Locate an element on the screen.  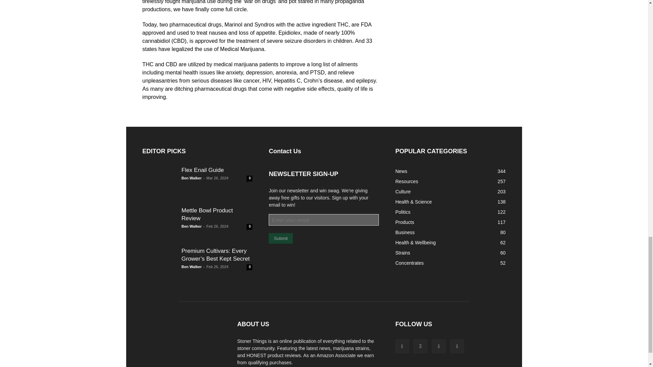
Submit is located at coordinates (280, 238).